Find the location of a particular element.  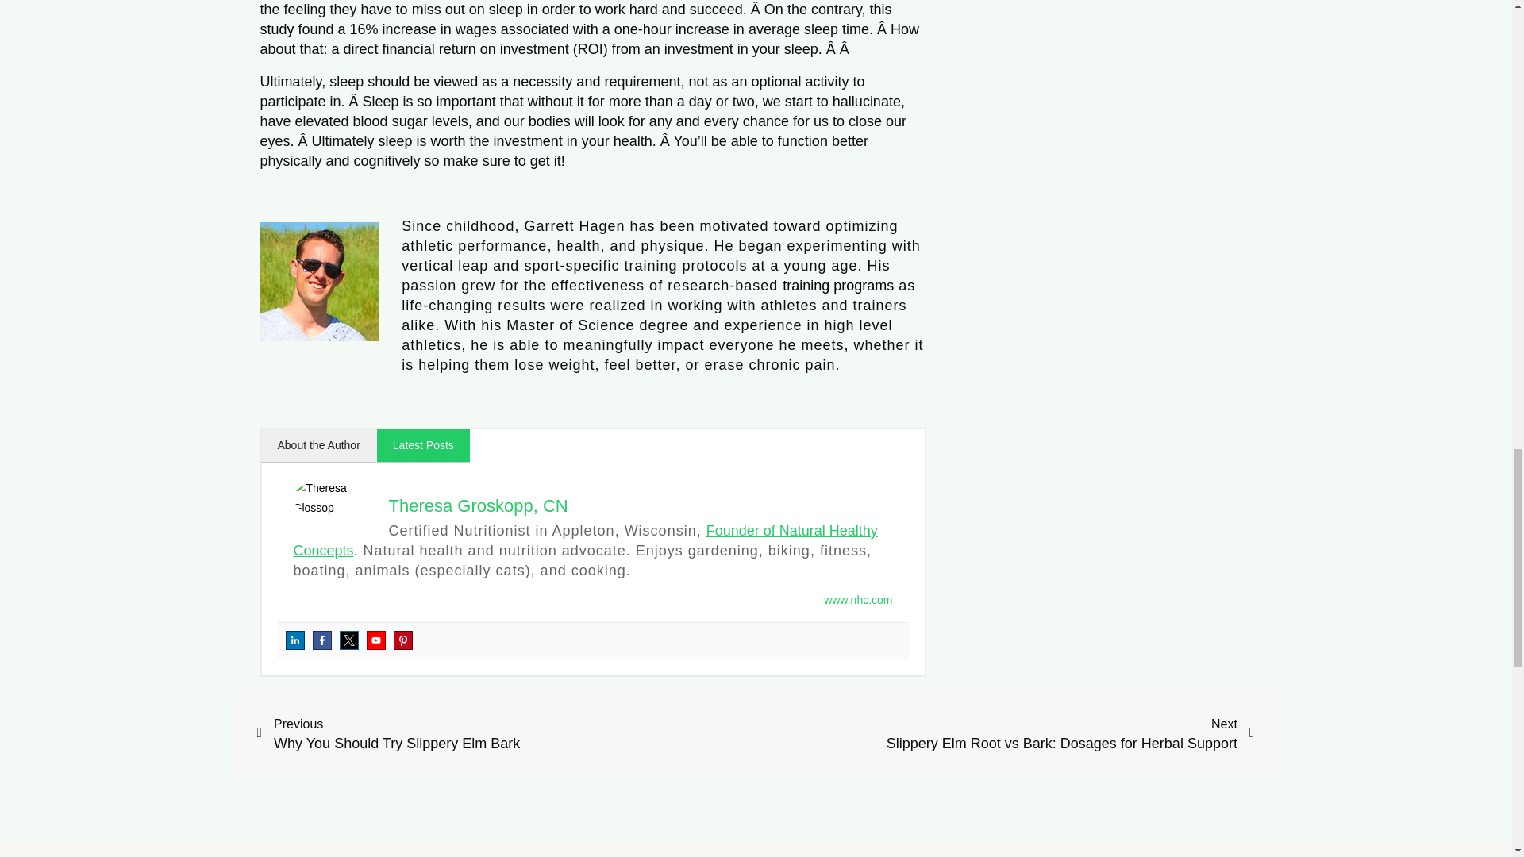

this study is located at coordinates (576, 19).